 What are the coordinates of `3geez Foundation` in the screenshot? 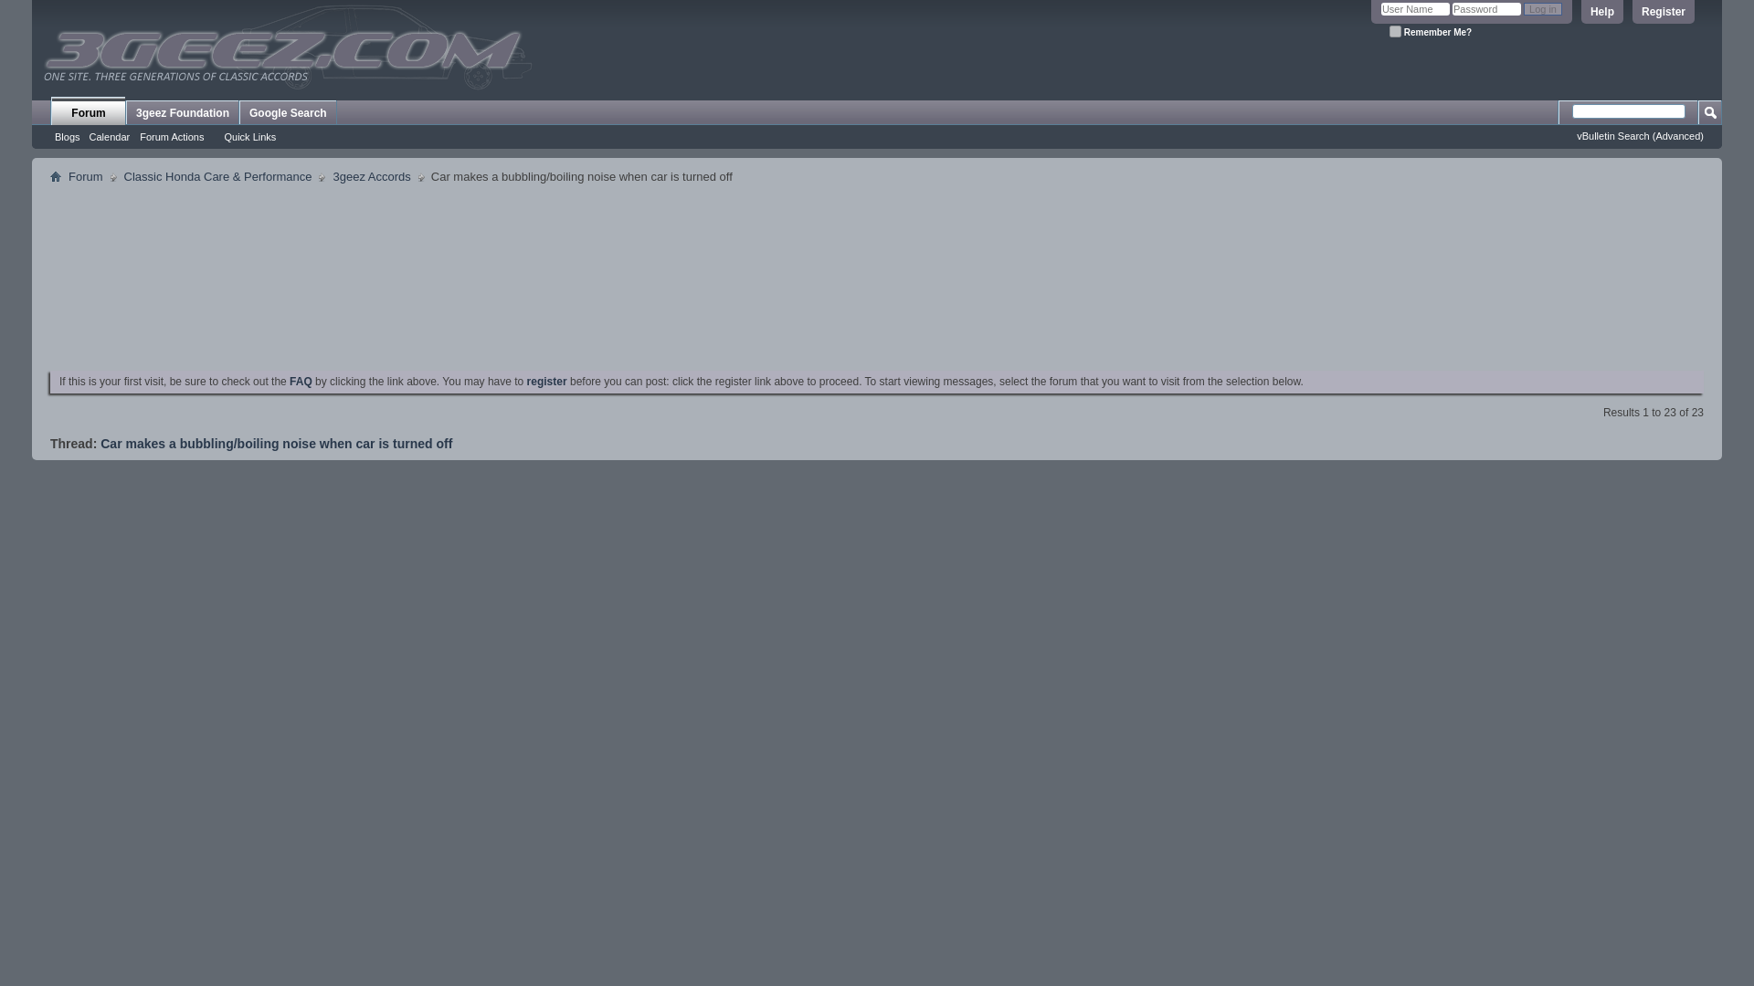 It's located at (183, 113).